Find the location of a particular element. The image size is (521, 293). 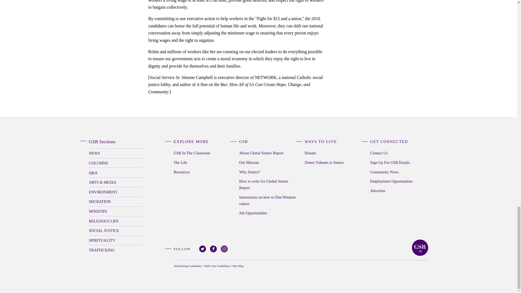

Trafficking is located at coordinates (116, 250).